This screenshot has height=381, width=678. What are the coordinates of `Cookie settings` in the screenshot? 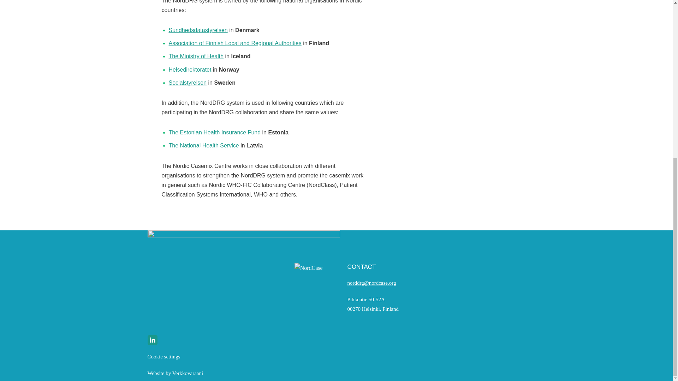 It's located at (164, 357).